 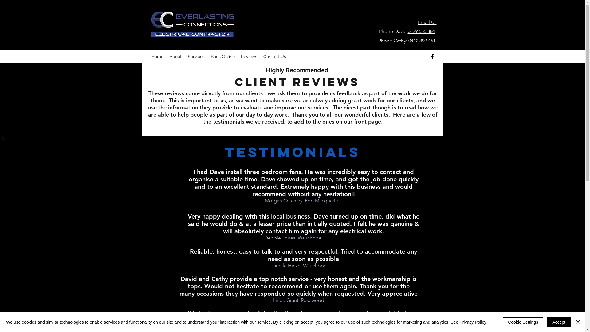 What do you see at coordinates (469, 322) in the screenshot?
I see `See Privacy Policy` at bounding box center [469, 322].